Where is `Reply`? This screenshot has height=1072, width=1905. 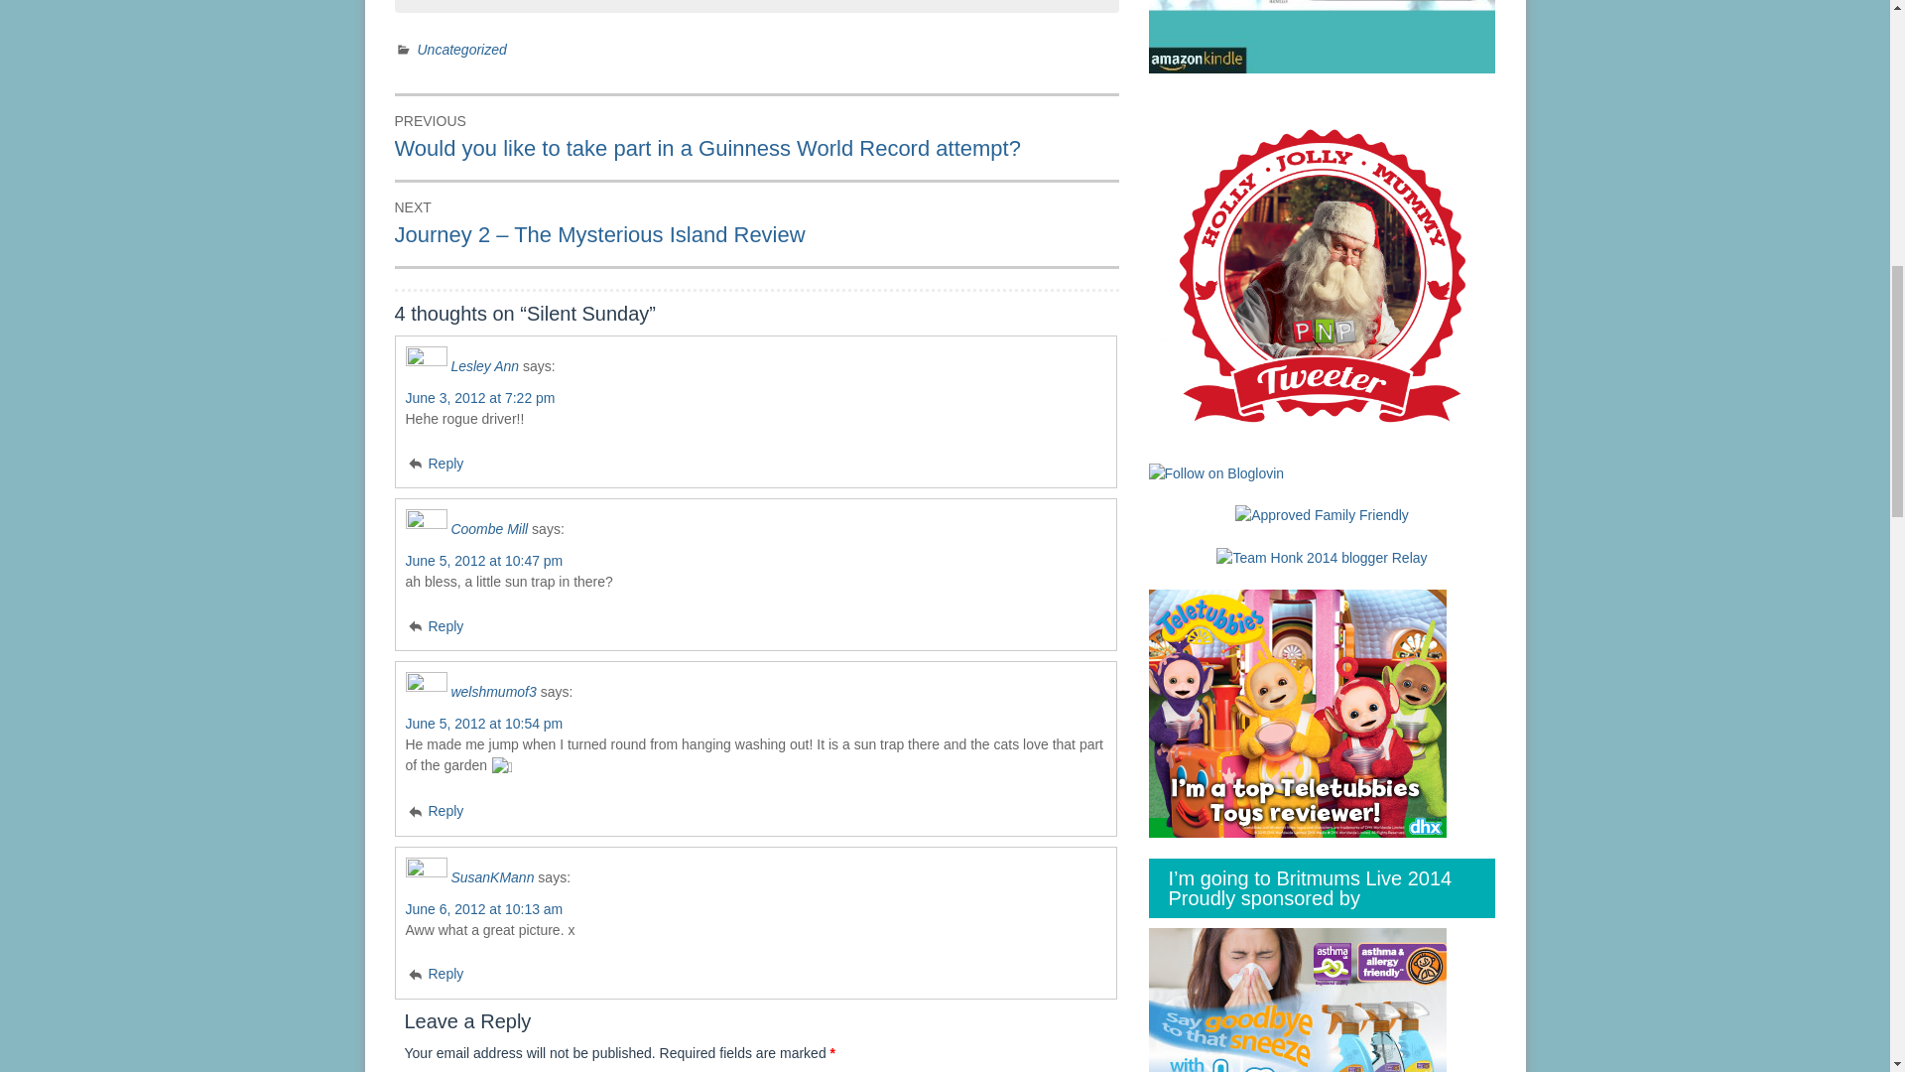 Reply is located at coordinates (433, 974).